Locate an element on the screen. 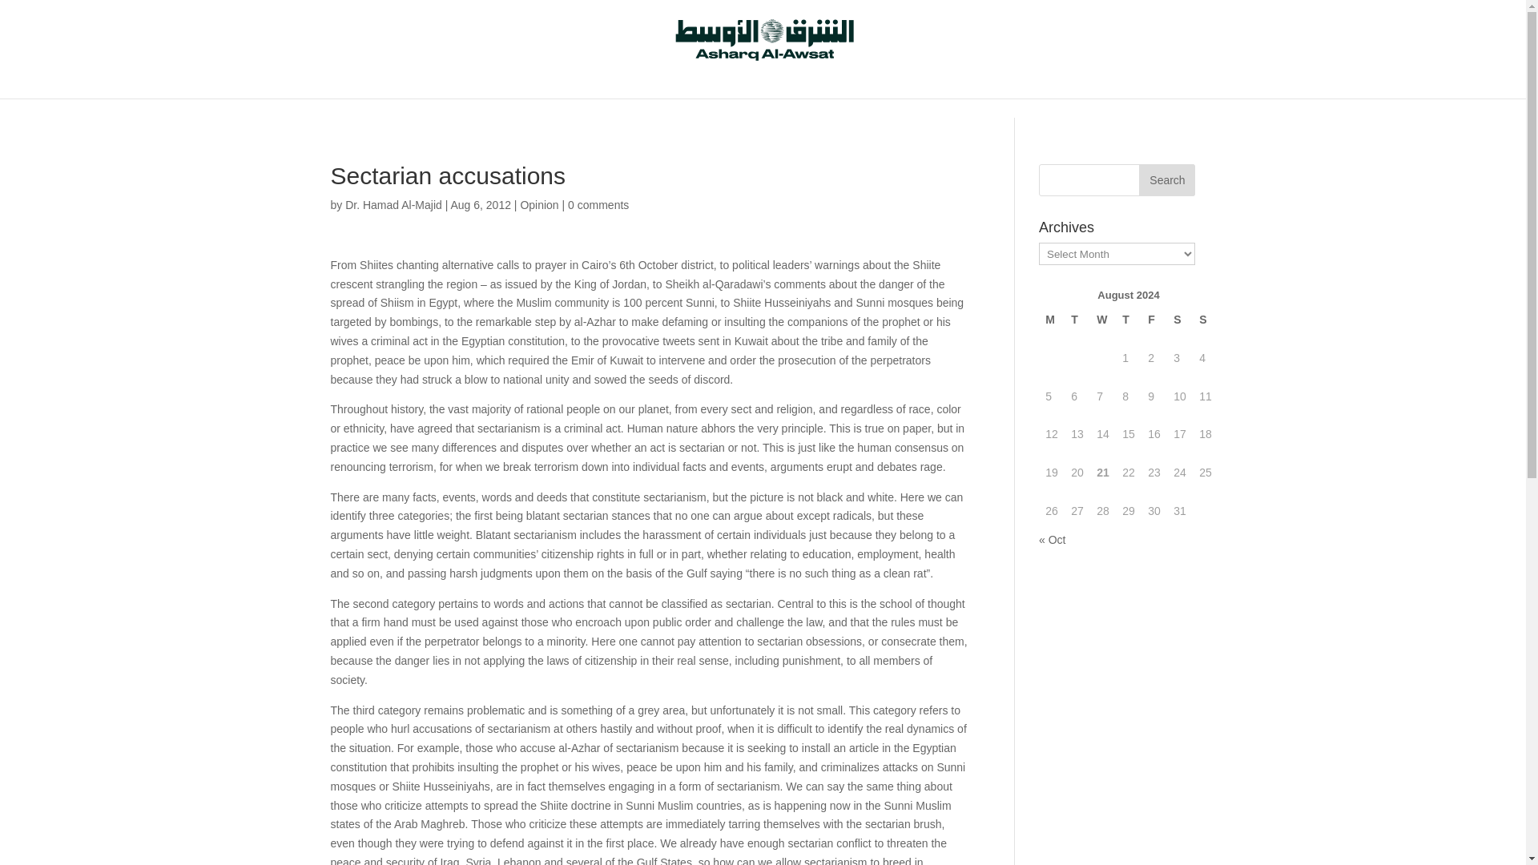 This screenshot has width=1538, height=865. Opinion is located at coordinates (538, 205).